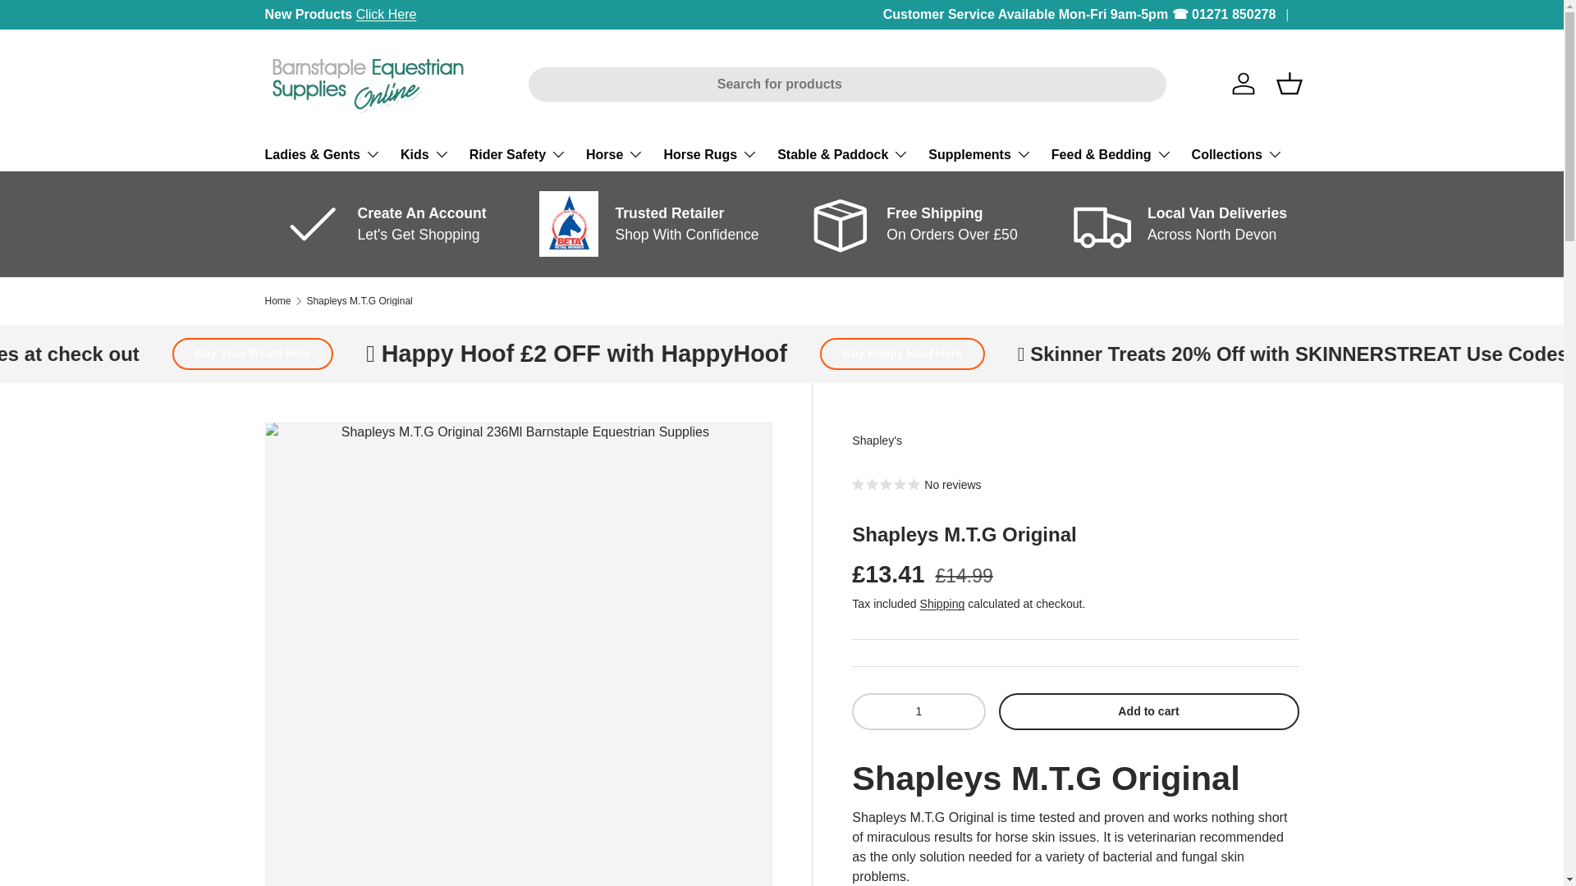 Image resolution: width=1576 pixels, height=886 pixels. I want to click on Buy Your Treats Now, so click(450, 354).